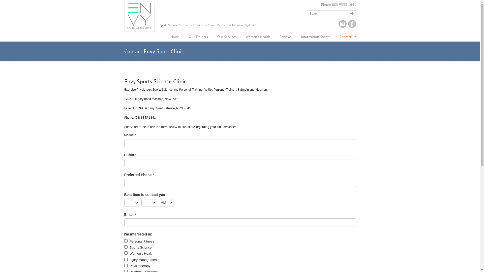  I want to click on Envy Sports Science Clinic, so click(139, 17).